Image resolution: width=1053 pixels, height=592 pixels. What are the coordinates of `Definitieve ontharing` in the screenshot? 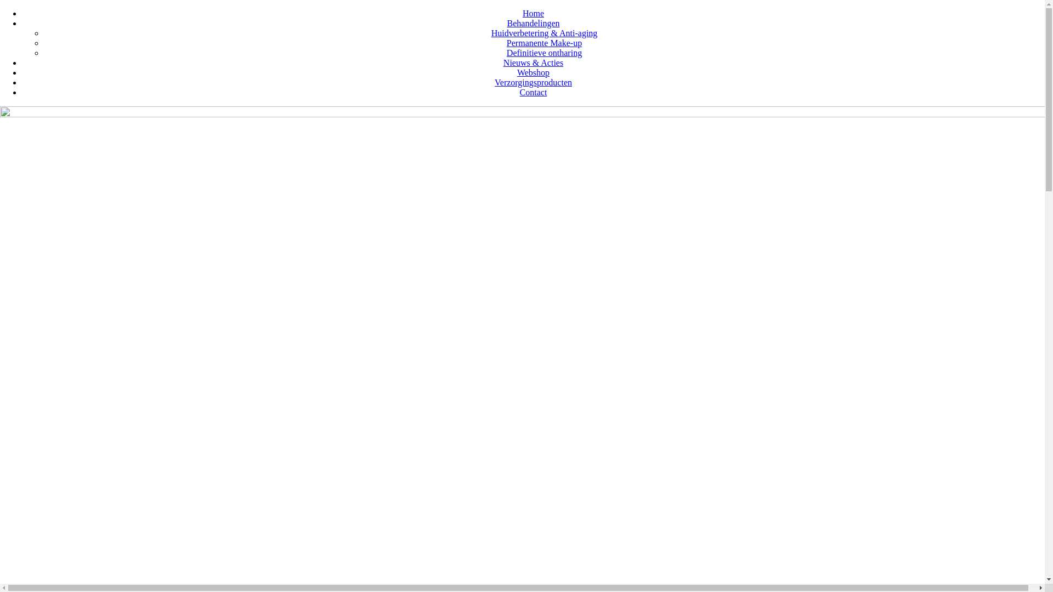 It's located at (544, 53).